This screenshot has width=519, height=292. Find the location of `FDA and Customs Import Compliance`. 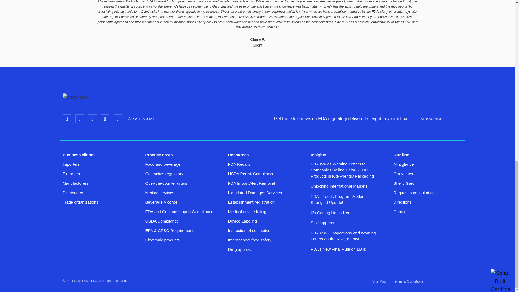

FDA and Customs Import Compliance is located at coordinates (179, 211).